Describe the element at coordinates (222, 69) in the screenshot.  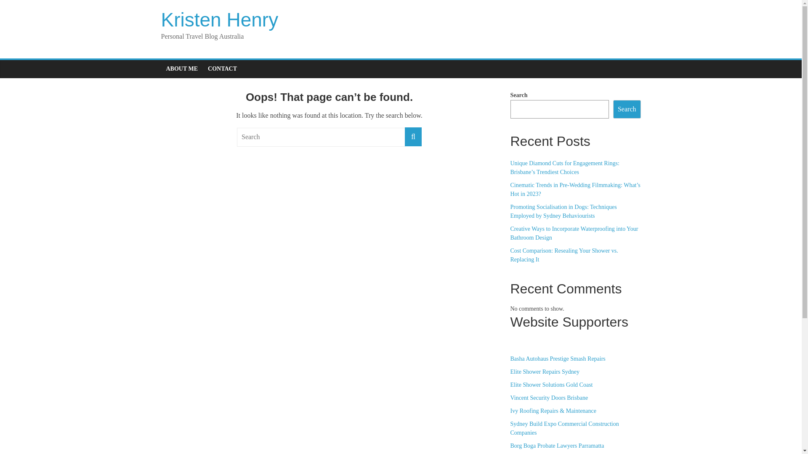
I see `CONTACT` at that location.